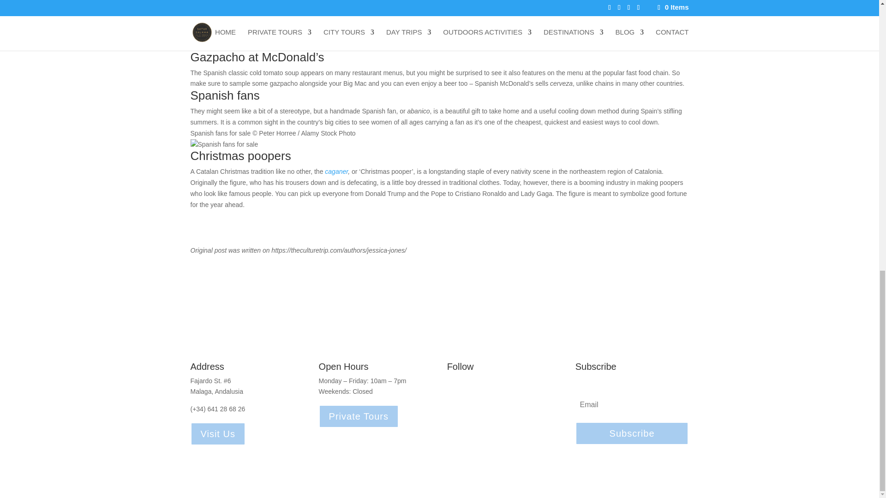 This screenshot has width=886, height=498. I want to click on Follow on Twitter, so click(491, 390).